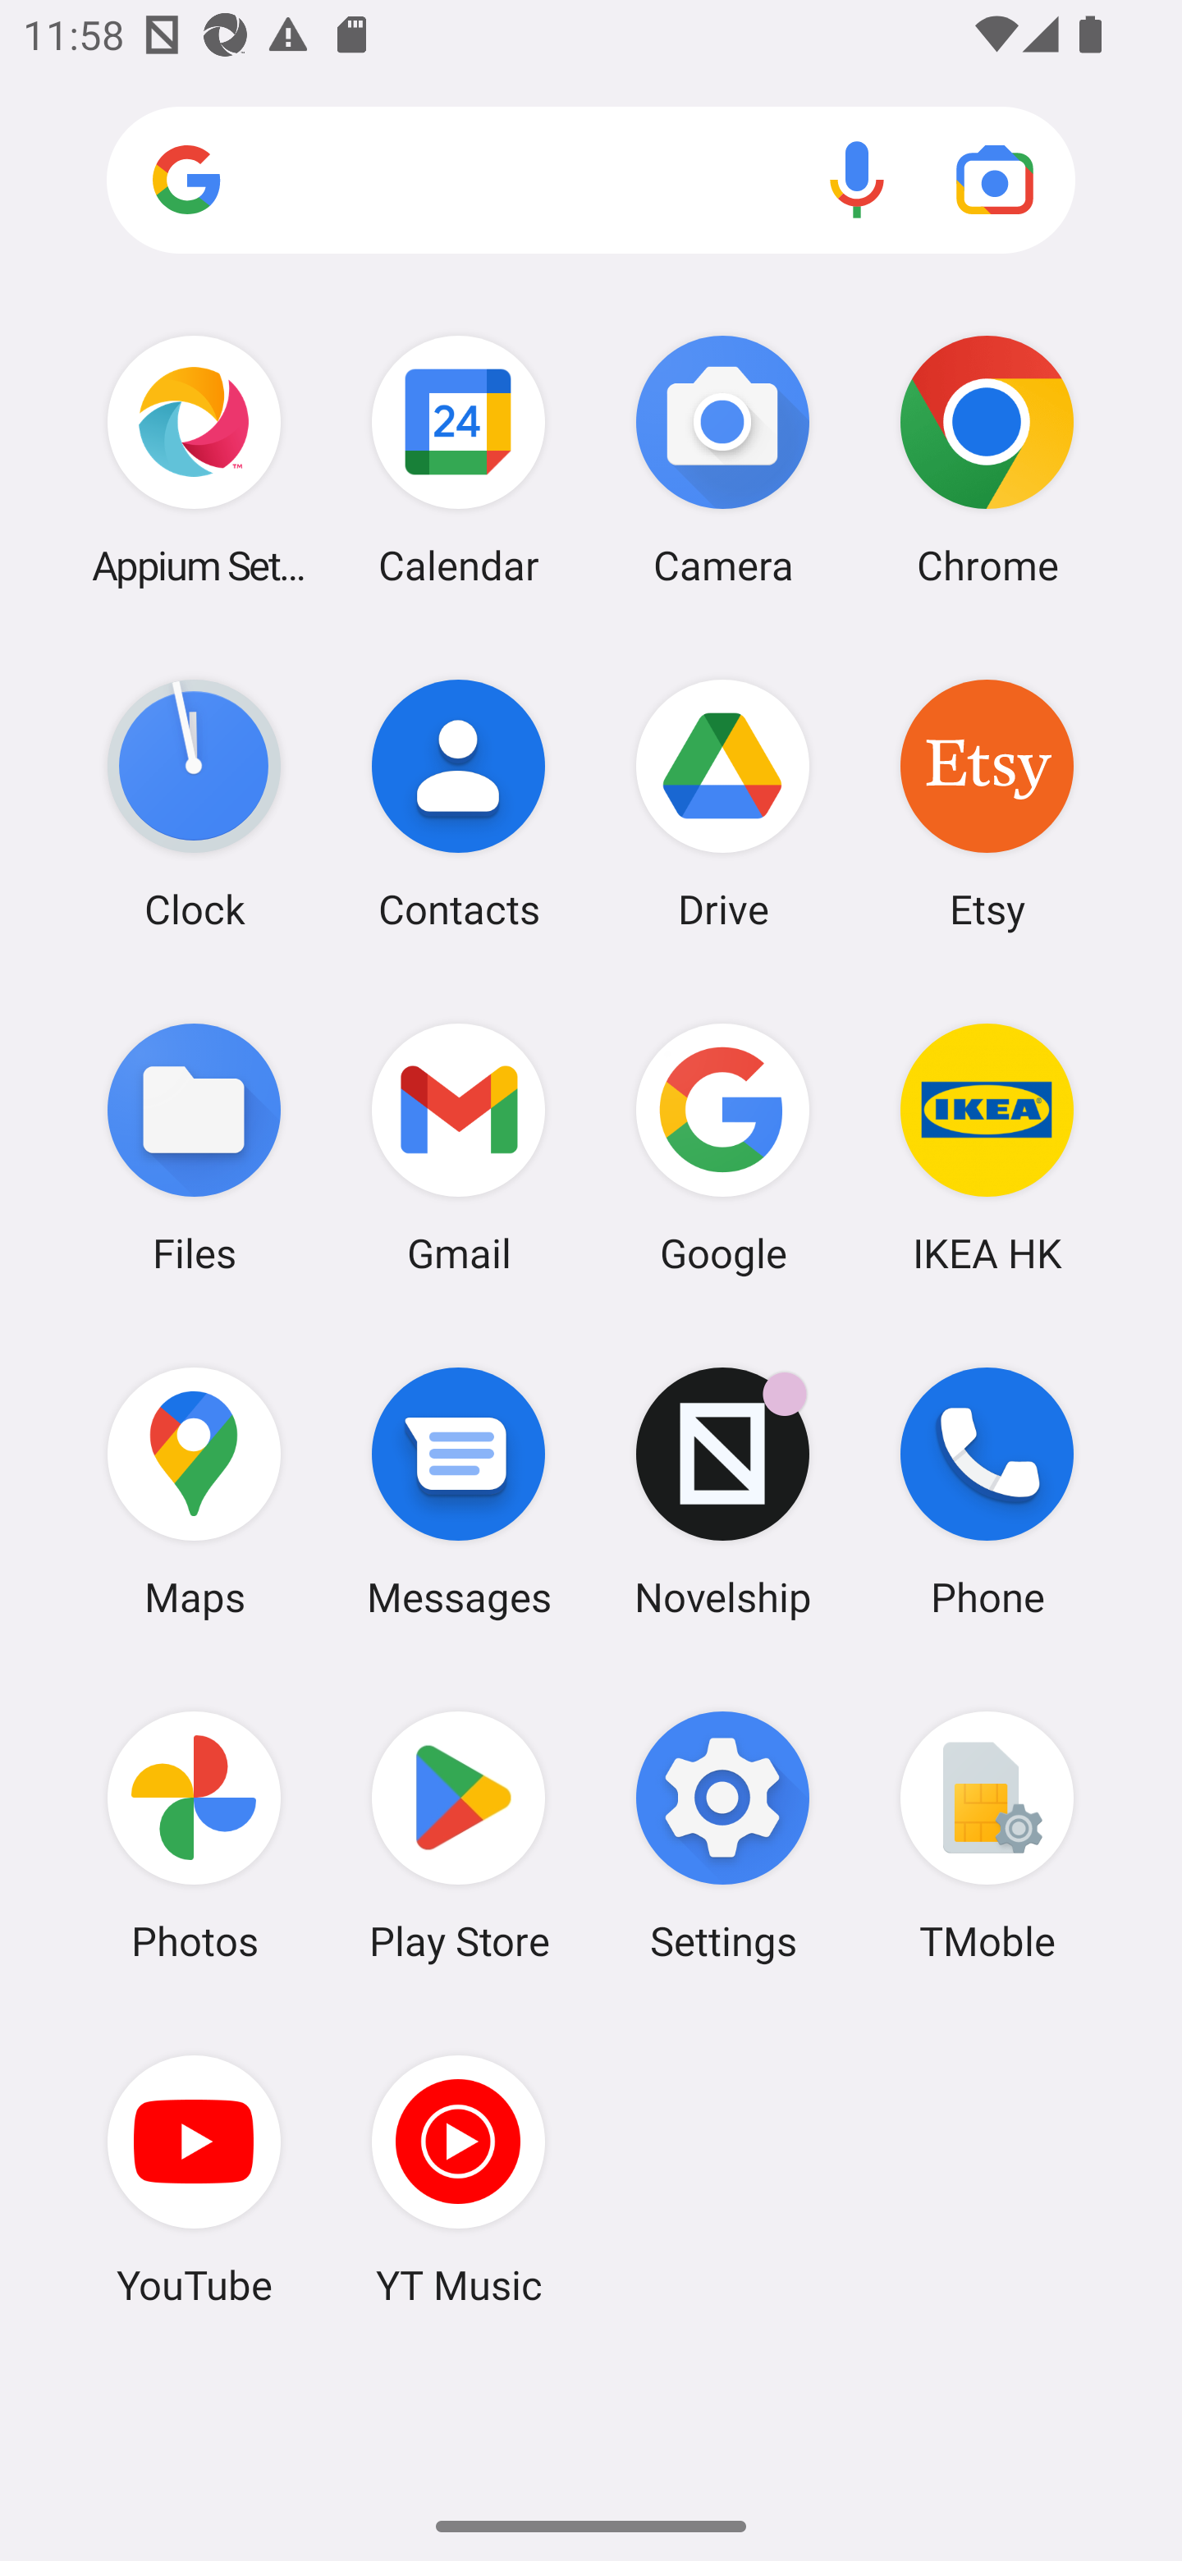 The width and height of the screenshot is (1182, 2561). What do you see at coordinates (194, 1147) in the screenshot?
I see `Files` at bounding box center [194, 1147].